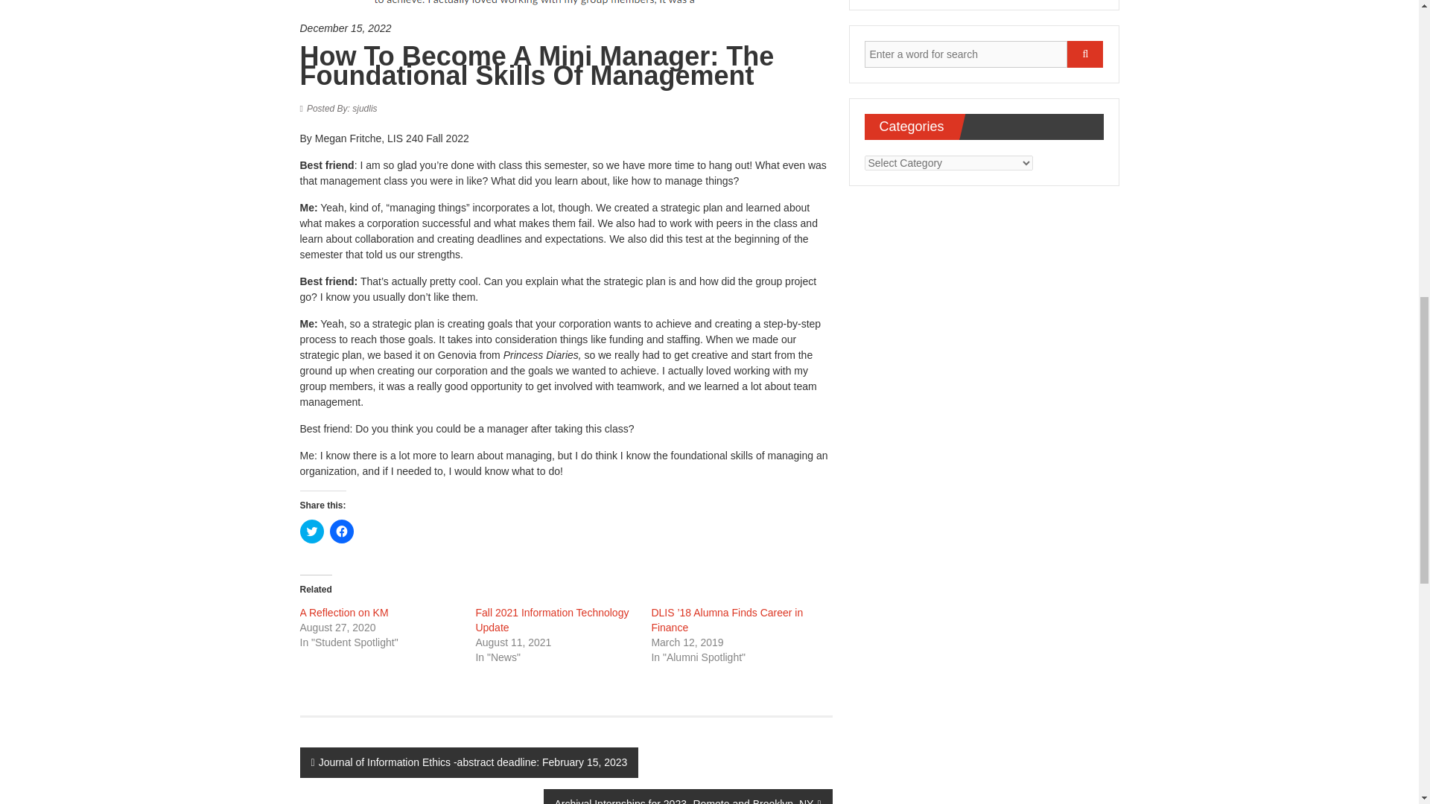  Describe the element at coordinates (565, 28) in the screenshot. I see `3:32 pm` at that location.